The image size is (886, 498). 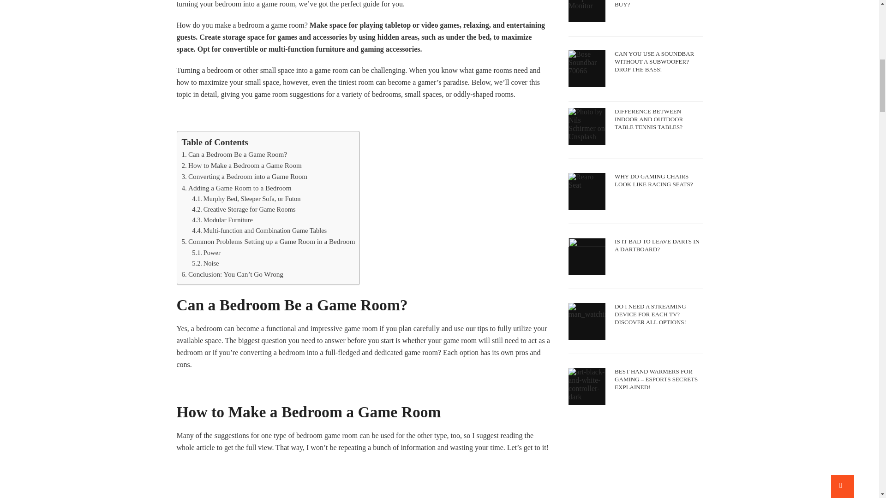 What do you see at coordinates (222, 219) in the screenshot?
I see `Modular Furniture` at bounding box center [222, 219].